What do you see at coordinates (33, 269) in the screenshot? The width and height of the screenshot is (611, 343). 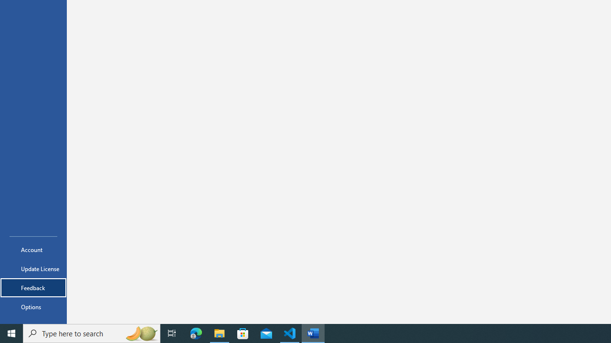 I see `Update License` at bounding box center [33, 269].